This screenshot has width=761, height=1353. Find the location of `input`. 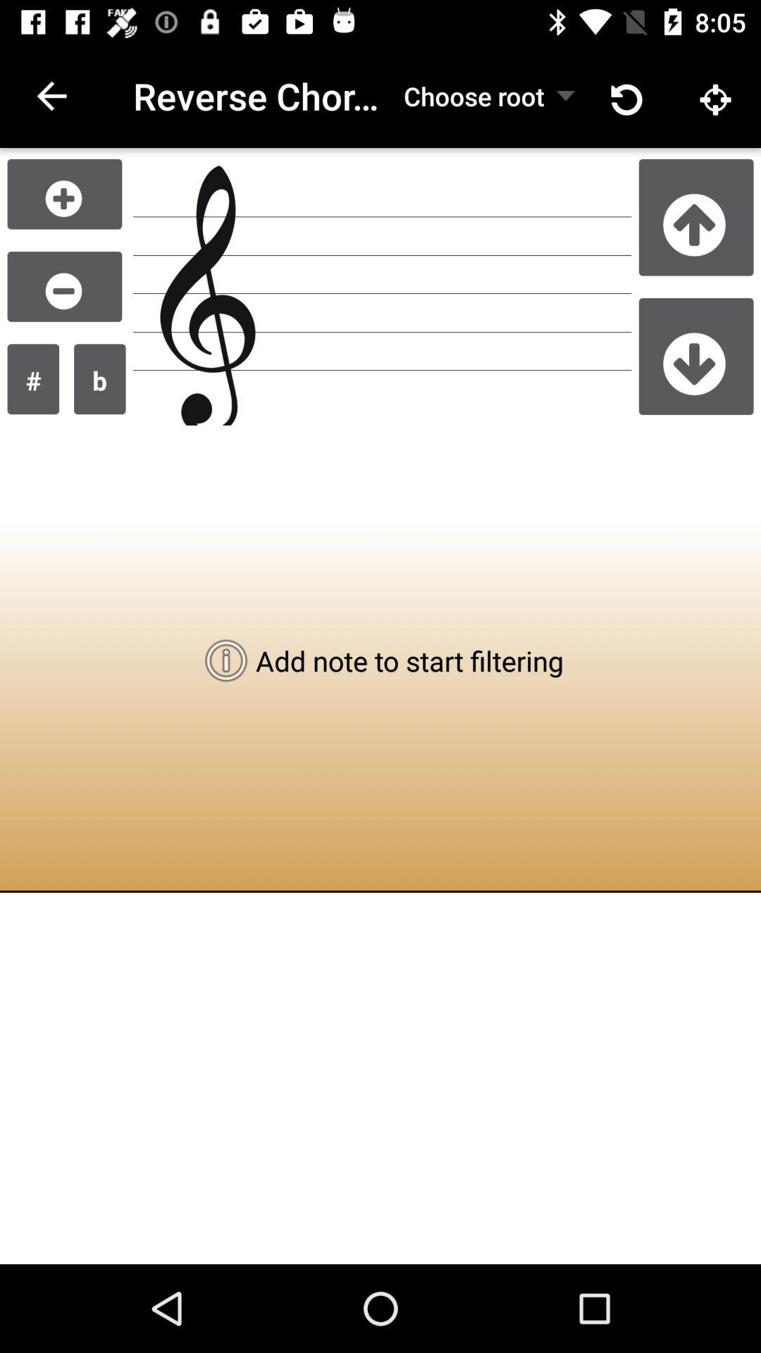

input is located at coordinates (65, 194).